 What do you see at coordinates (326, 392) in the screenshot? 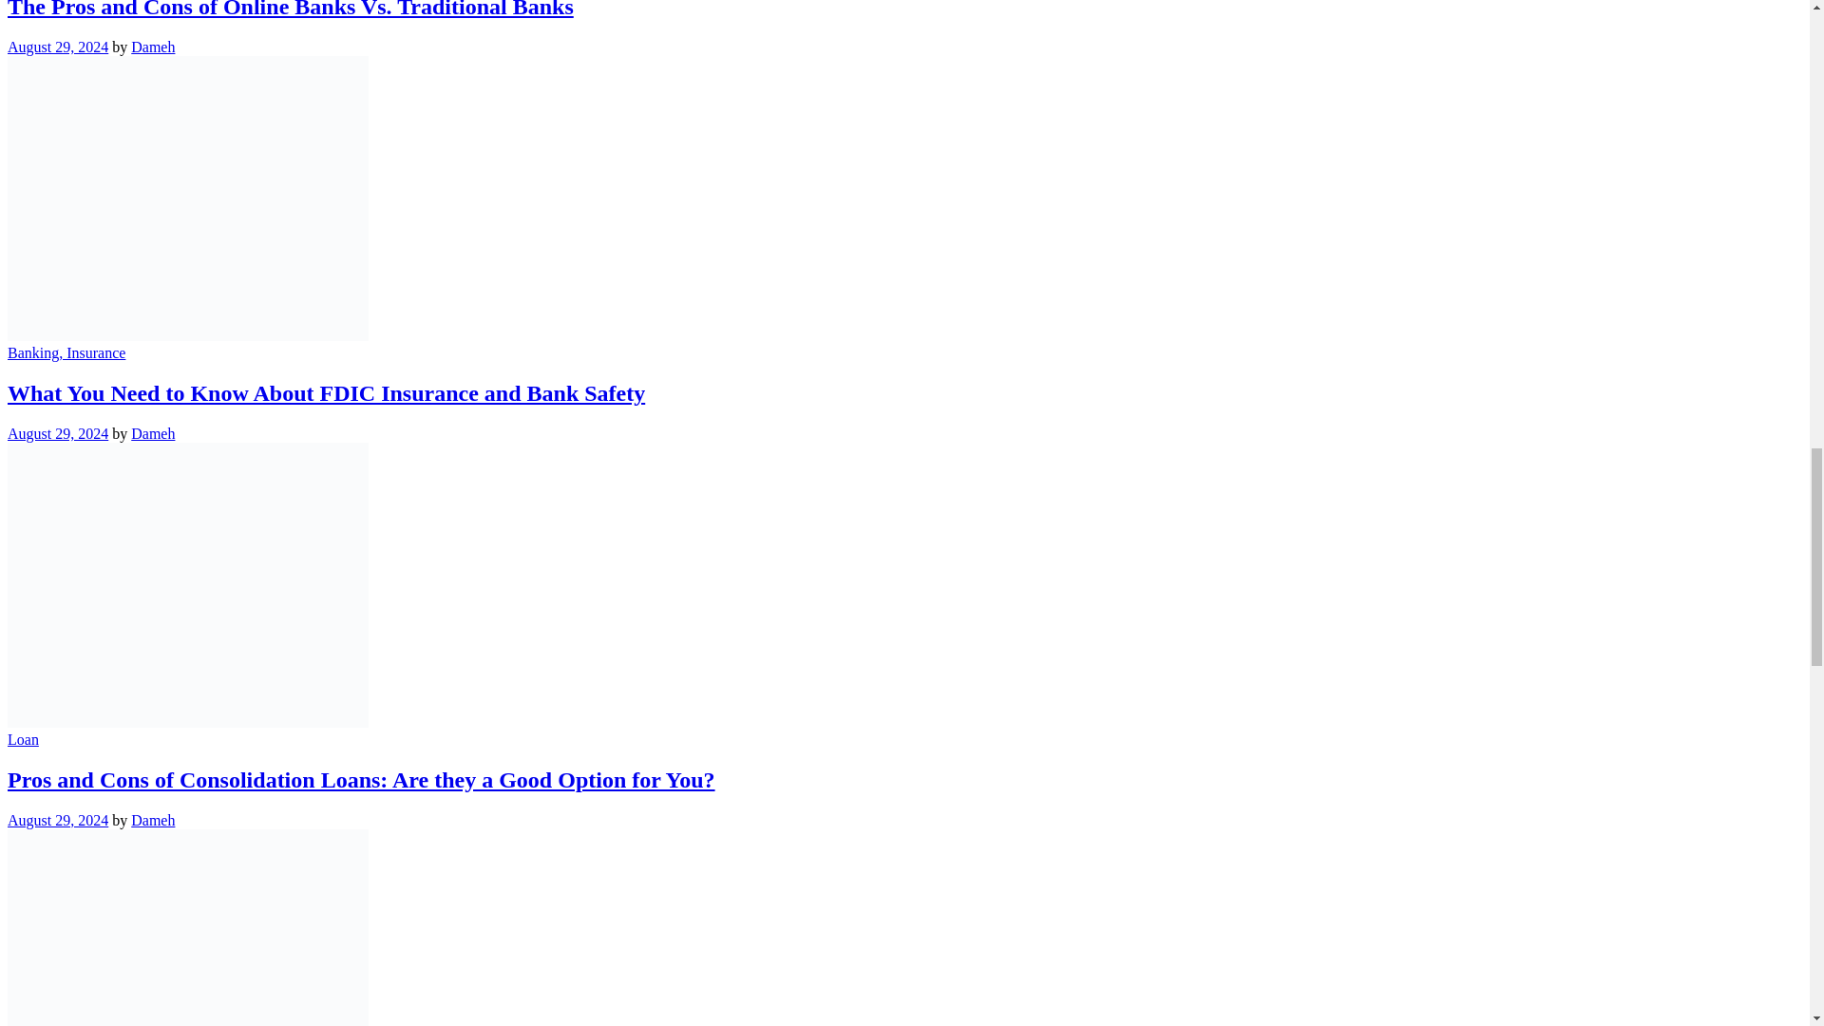
I see `What You Need to Know About FDIC Insurance and Bank Safety` at bounding box center [326, 392].